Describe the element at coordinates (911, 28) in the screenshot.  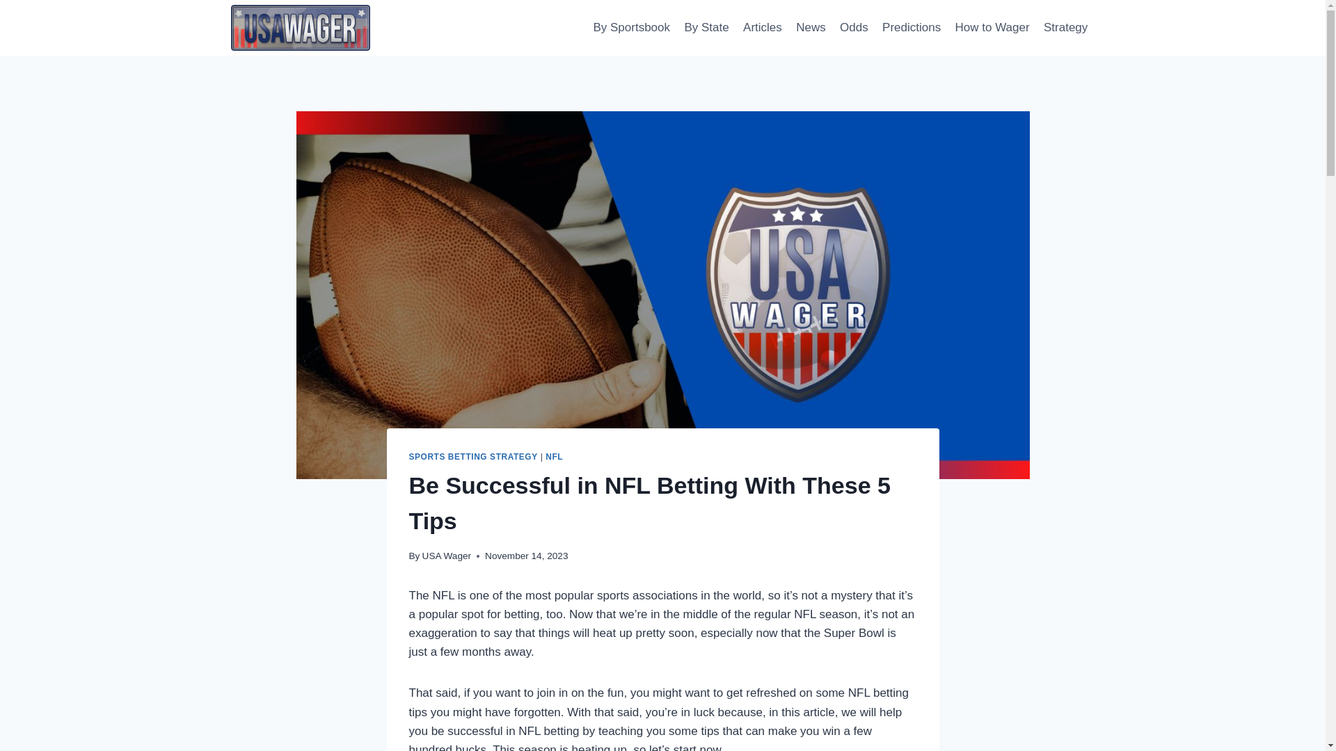
I see `Predictions` at that location.